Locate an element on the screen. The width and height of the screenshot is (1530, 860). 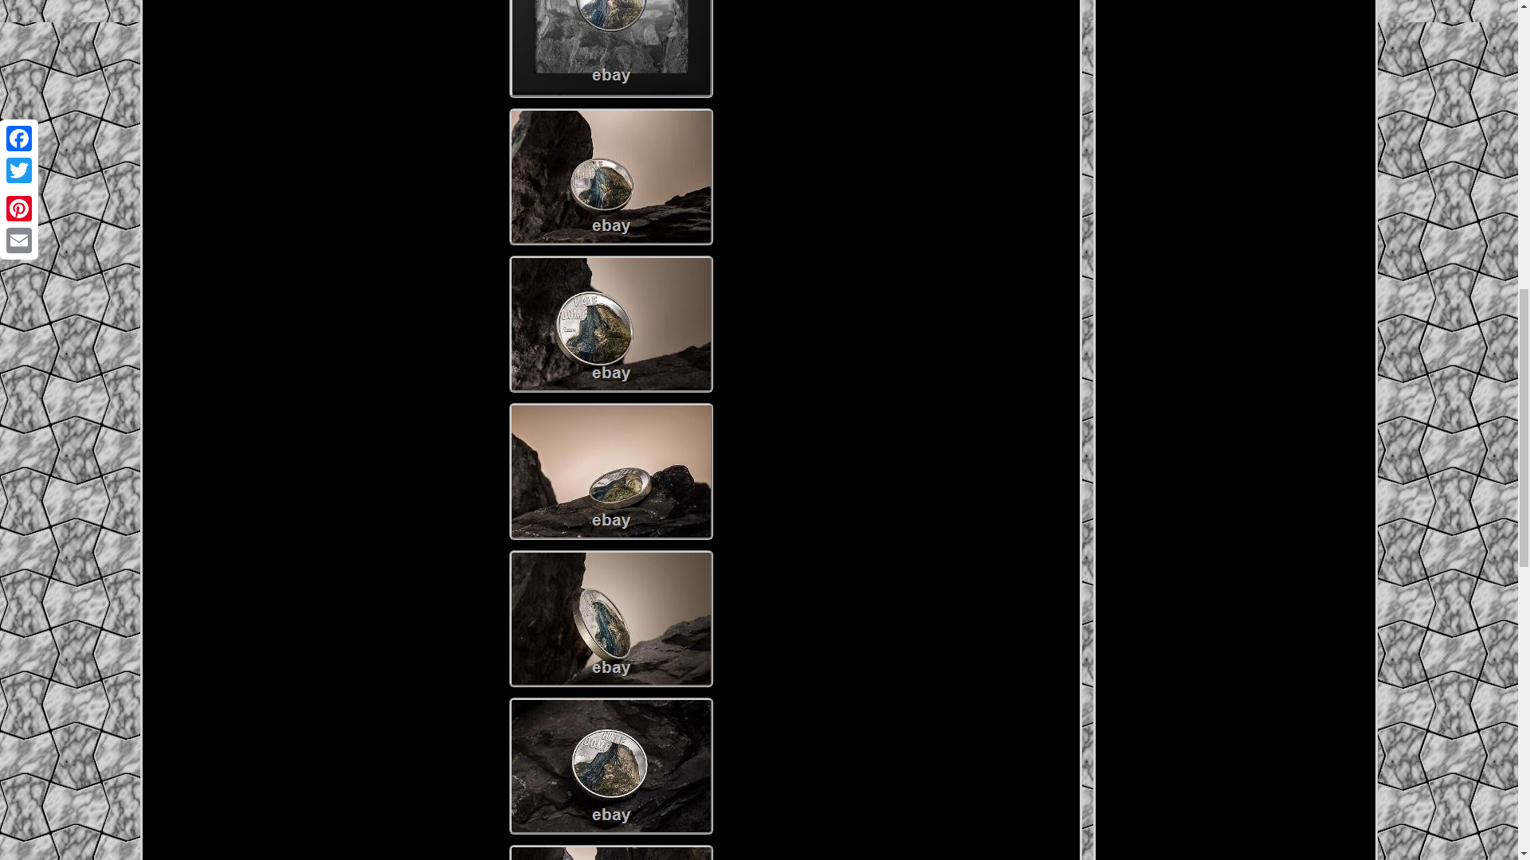
2023 Cook Islands Mountains Half Dome 2oz Silver Proof Coin is located at coordinates (610, 323).